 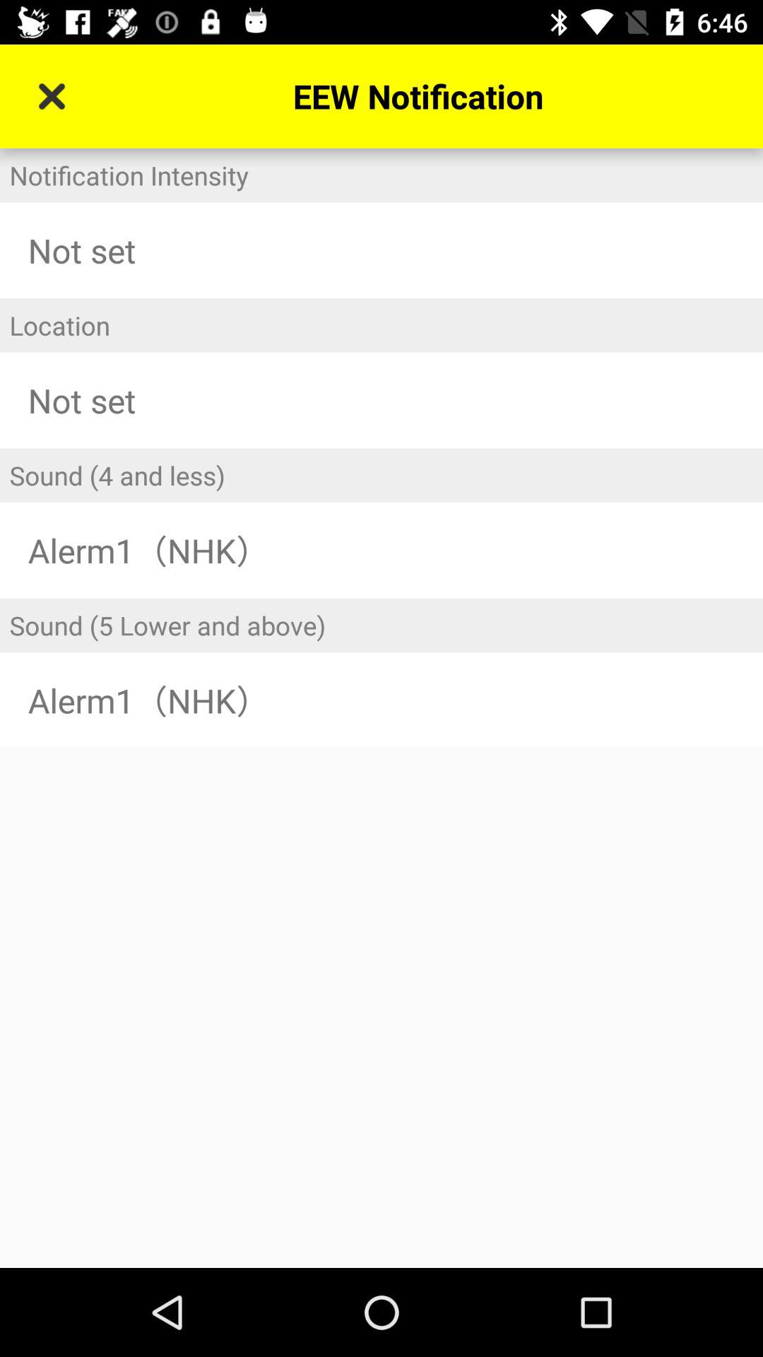 What do you see at coordinates (52, 96) in the screenshot?
I see `launch the item to the left of eew notification icon` at bounding box center [52, 96].